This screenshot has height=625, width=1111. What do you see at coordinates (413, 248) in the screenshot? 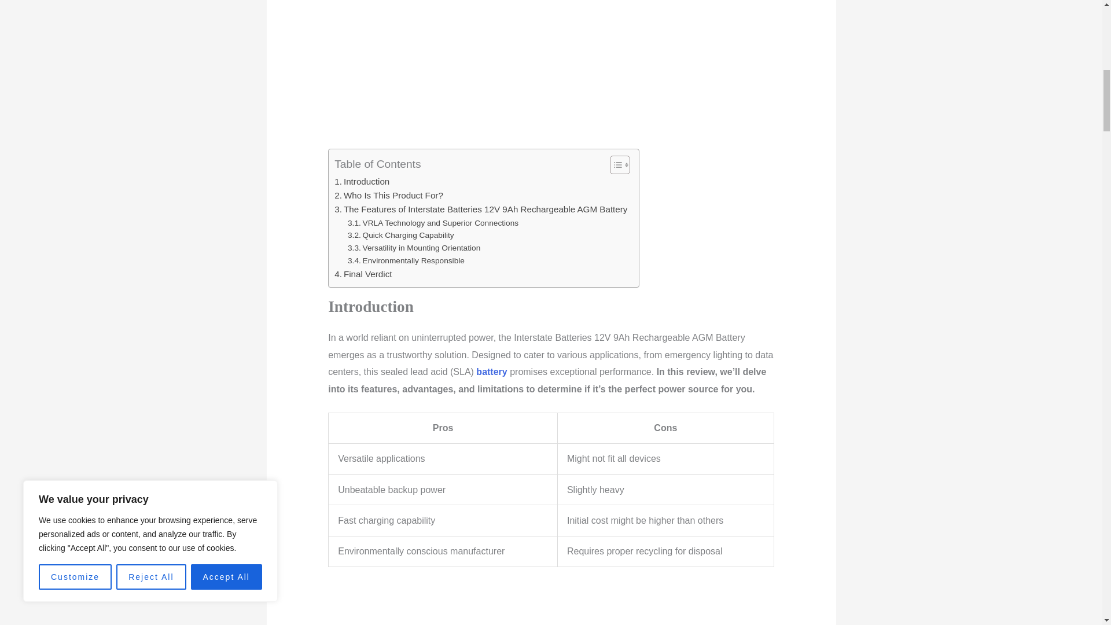
I see `Versatility in Mounting Orientation` at bounding box center [413, 248].